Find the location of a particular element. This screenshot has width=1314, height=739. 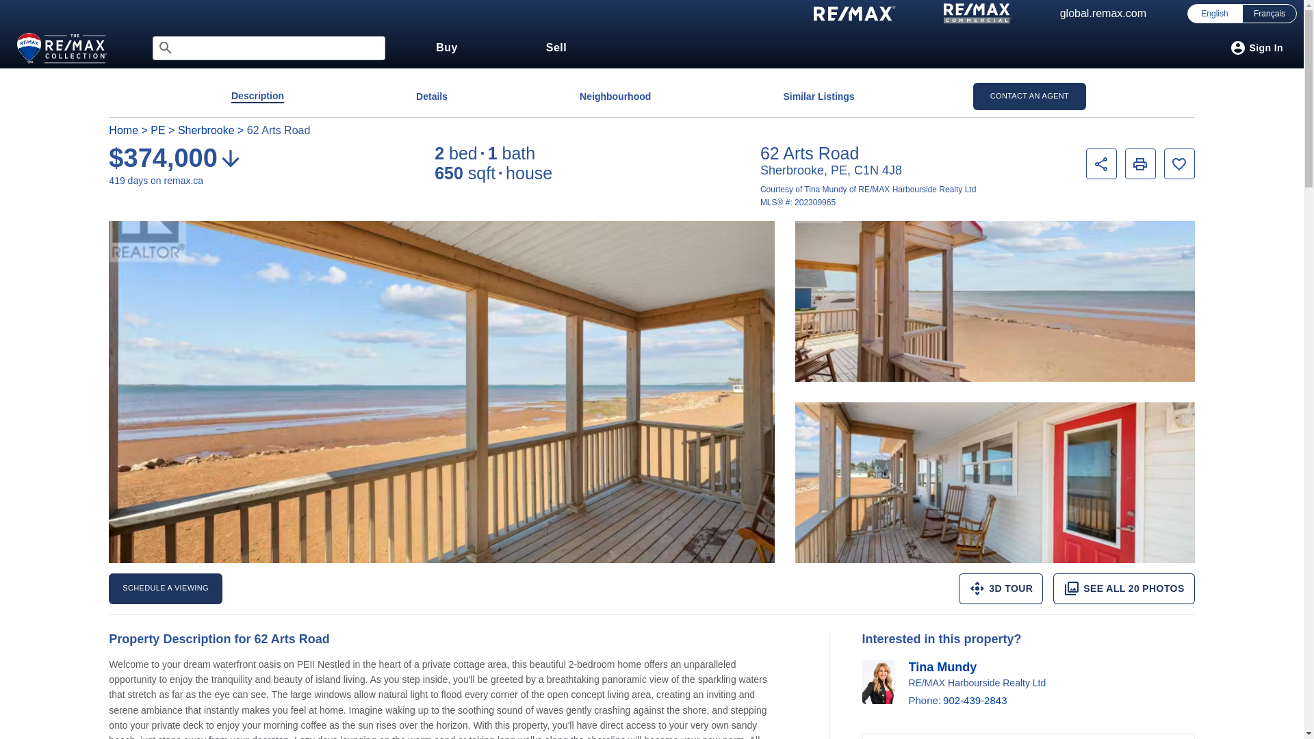

Details is located at coordinates (432, 96).